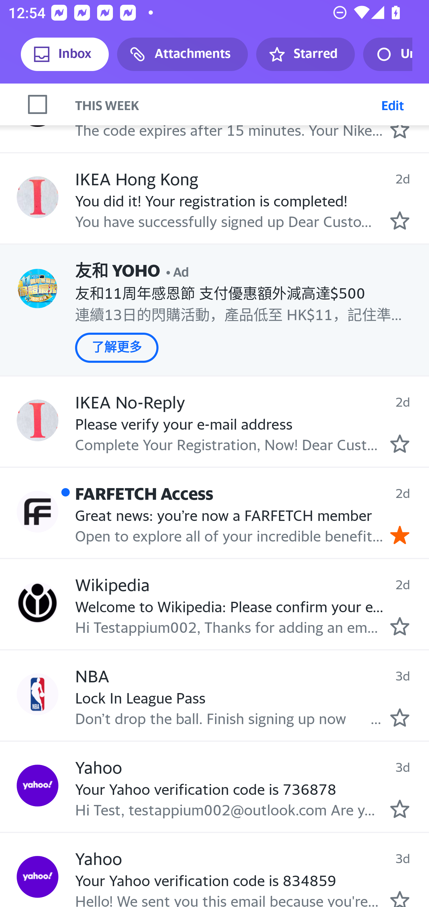  What do you see at coordinates (38, 420) in the screenshot?
I see `Profile
IKEA No-Reply` at bounding box center [38, 420].